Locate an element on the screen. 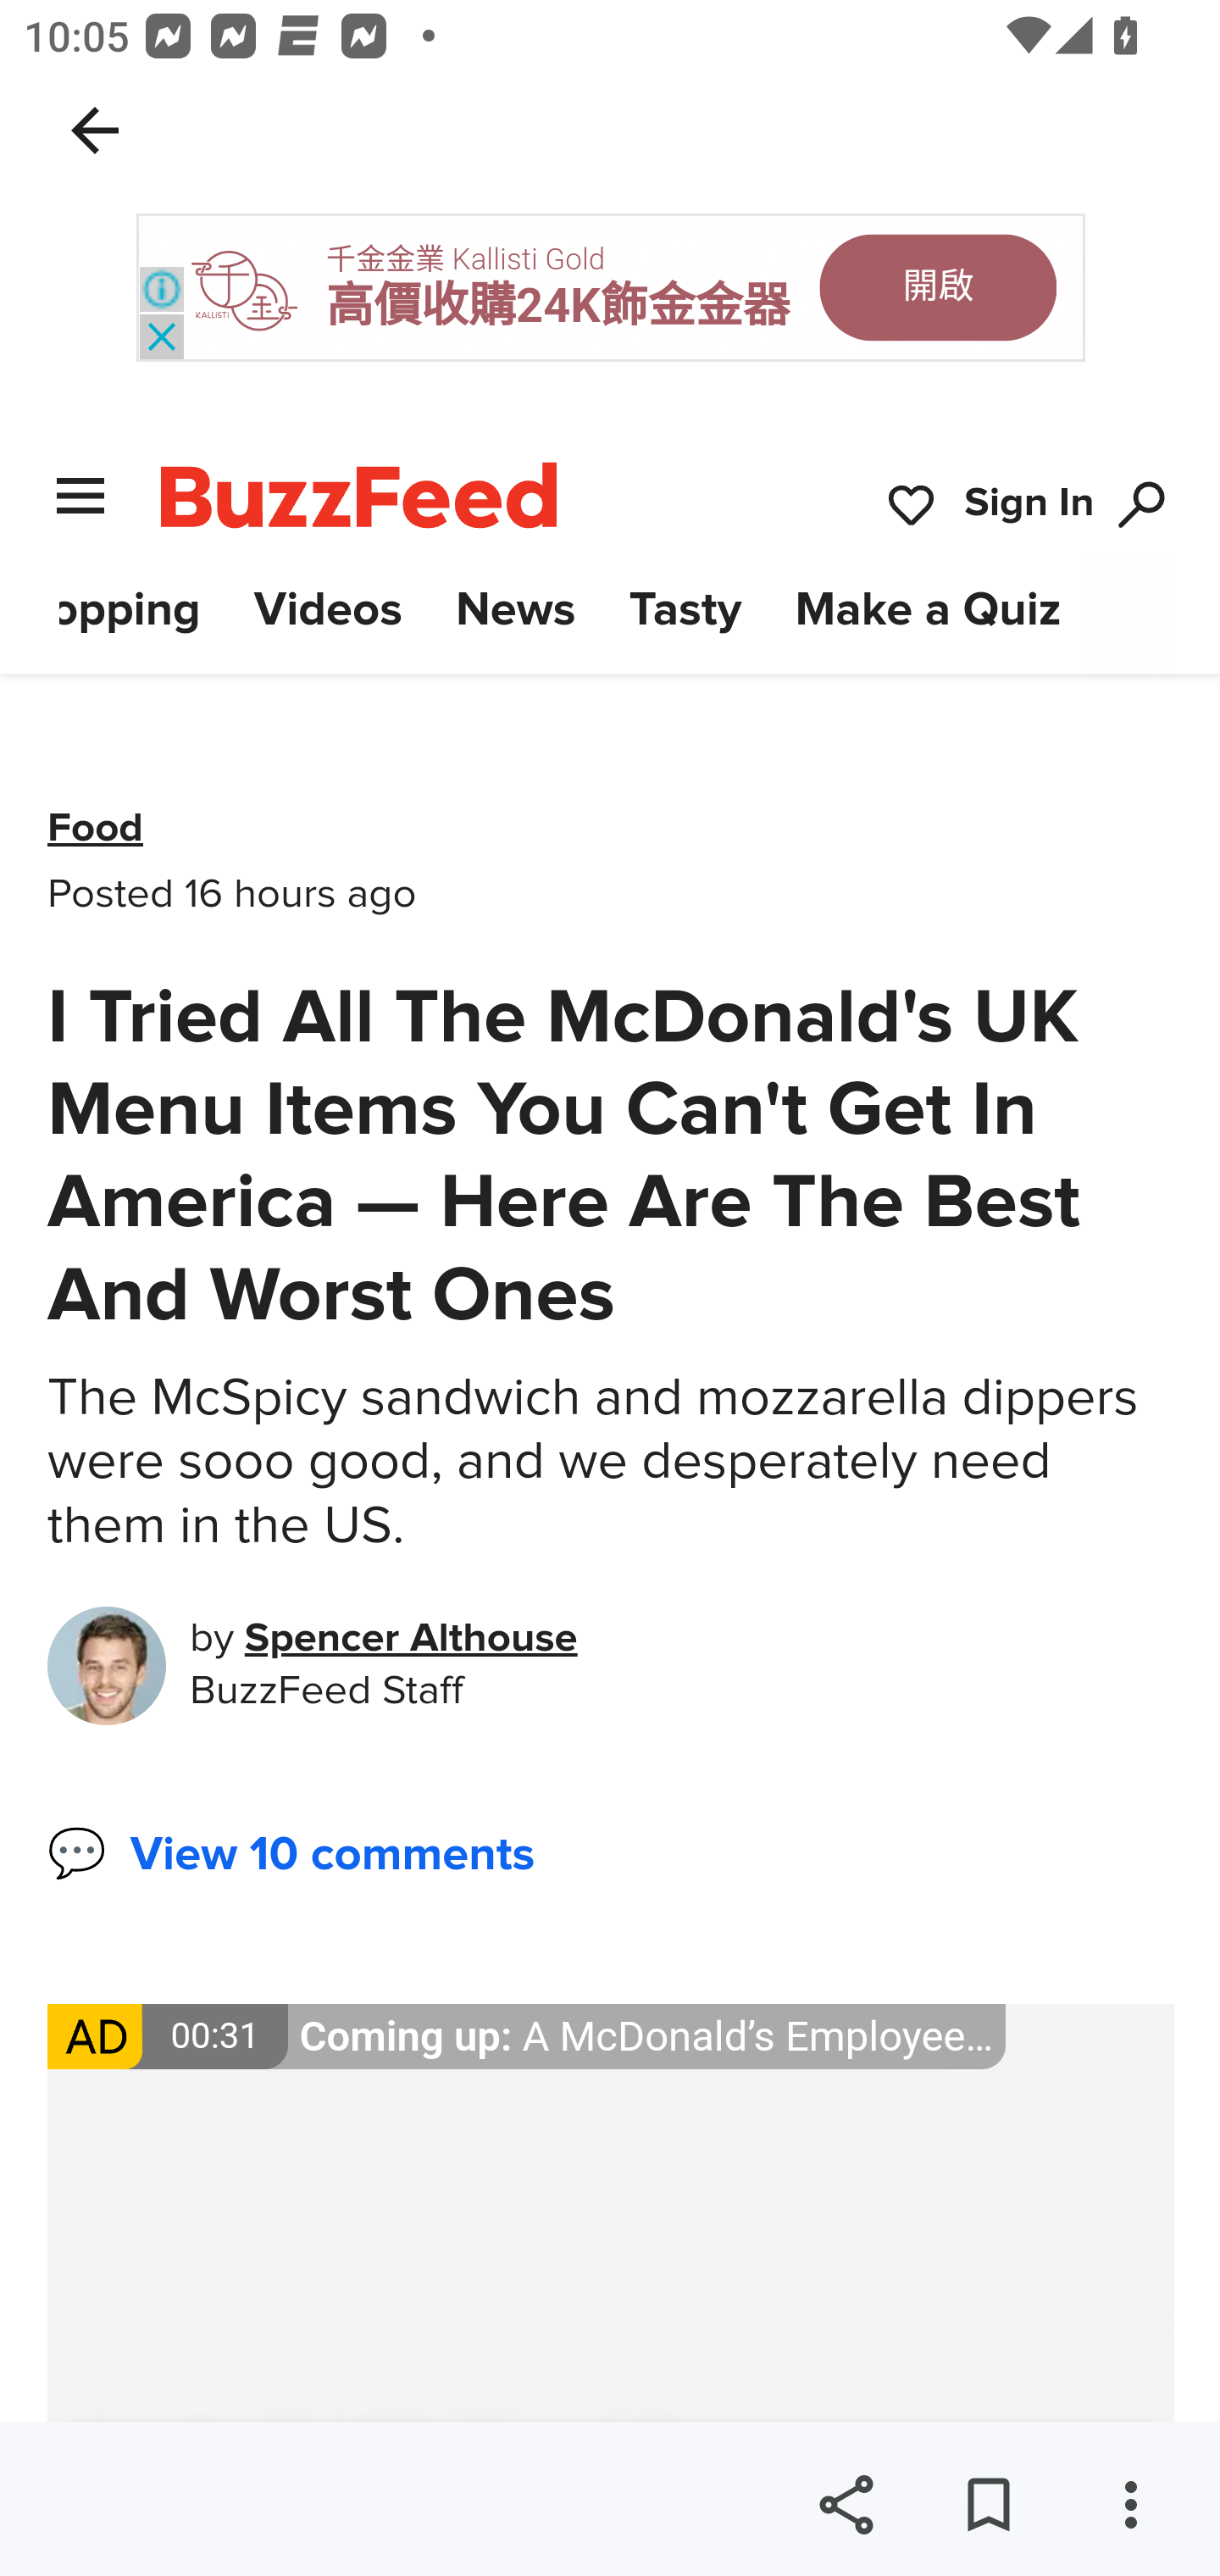 The image size is (1220, 2576). 開啟 is located at coordinates (938, 286).